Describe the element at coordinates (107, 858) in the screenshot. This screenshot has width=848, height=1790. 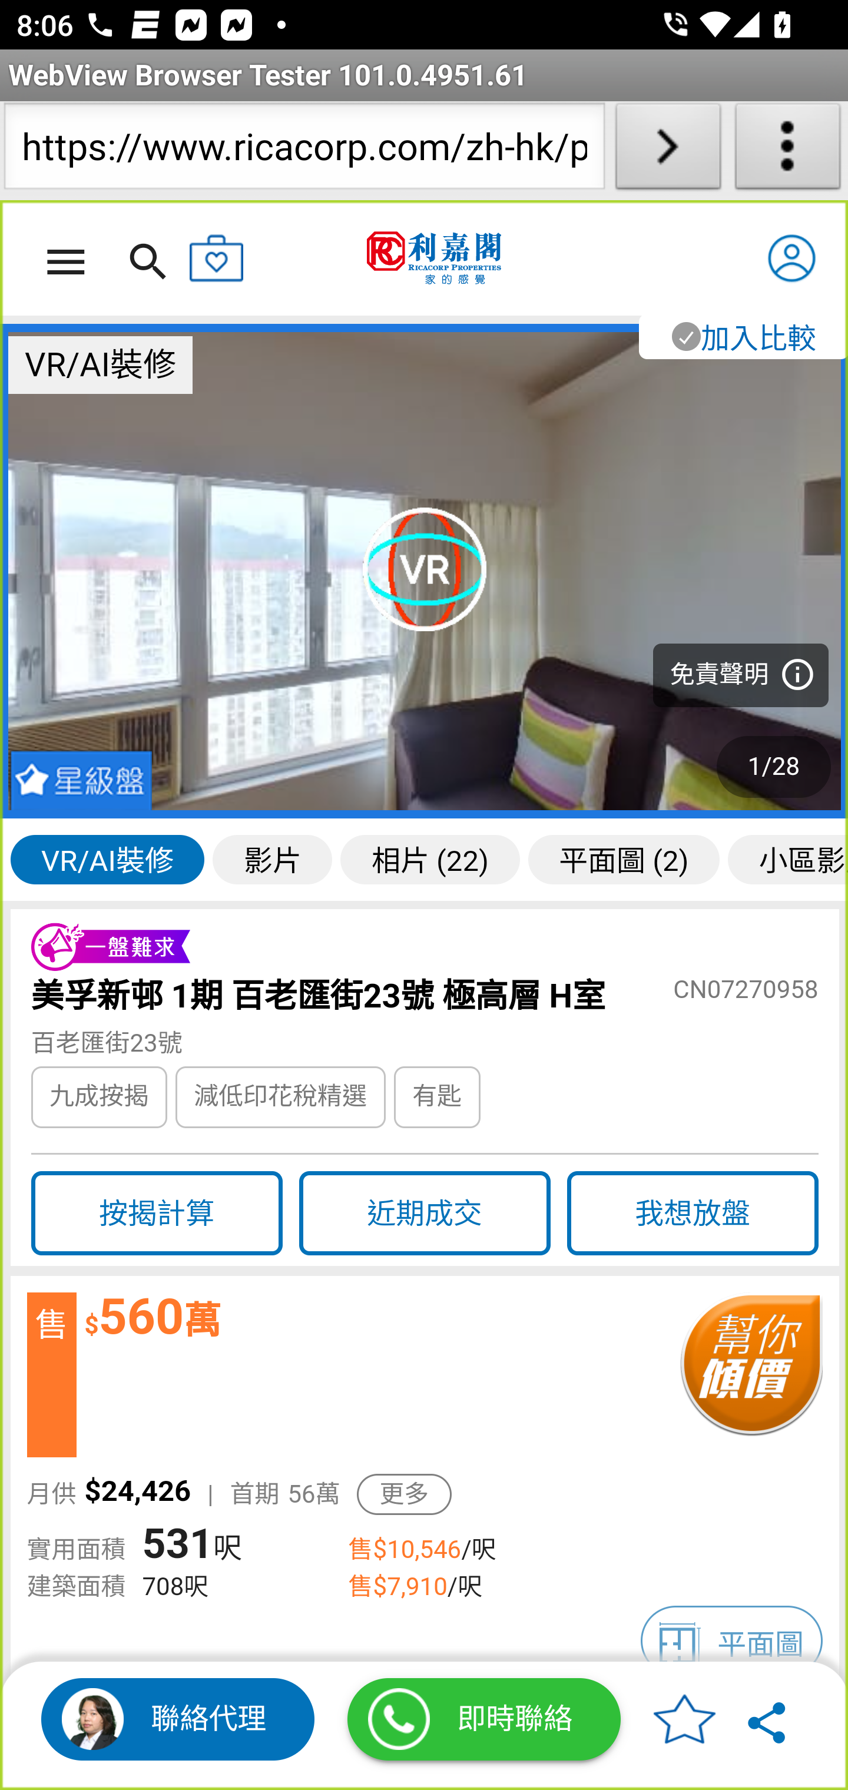
I see `VR/AI裝修` at that location.